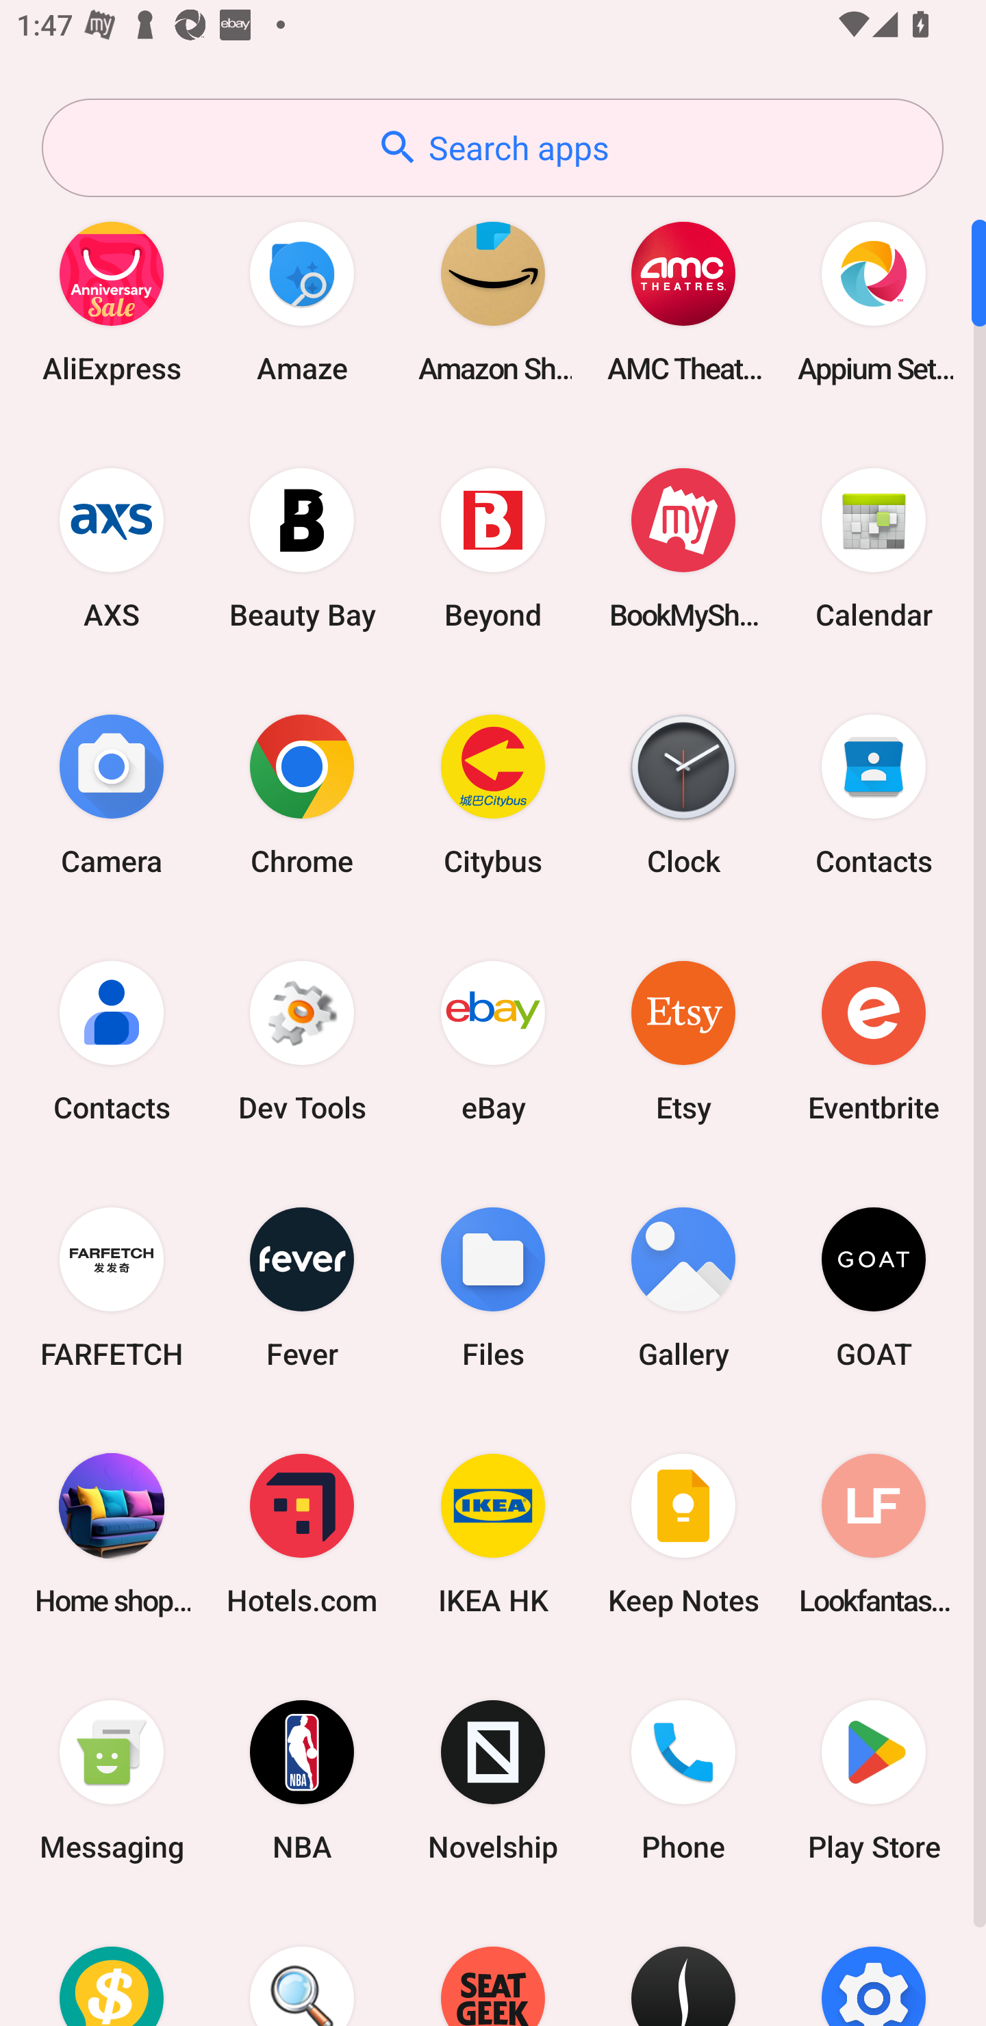 The height and width of the screenshot is (2026, 986). What do you see at coordinates (302, 301) in the screenshot?
I see `Amaze` at bounding box center [302, 301].